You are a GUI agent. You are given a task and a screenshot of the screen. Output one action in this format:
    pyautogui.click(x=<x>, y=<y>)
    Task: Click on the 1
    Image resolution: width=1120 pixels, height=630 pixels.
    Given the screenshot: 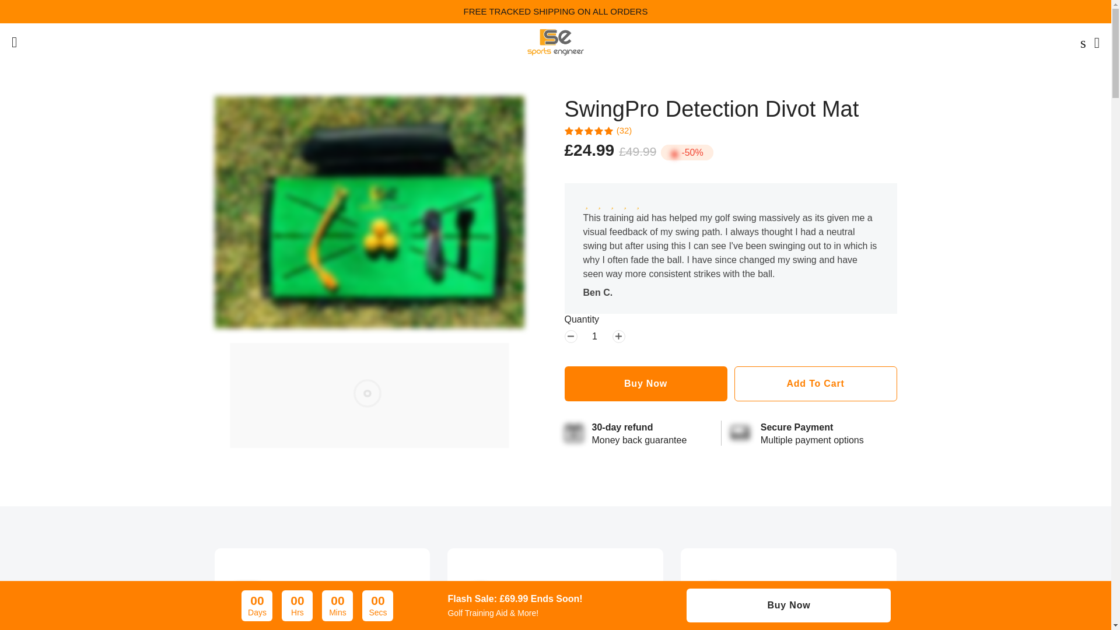 What is the action you would take?
    pyautogui.click(x=595, y=336)
    